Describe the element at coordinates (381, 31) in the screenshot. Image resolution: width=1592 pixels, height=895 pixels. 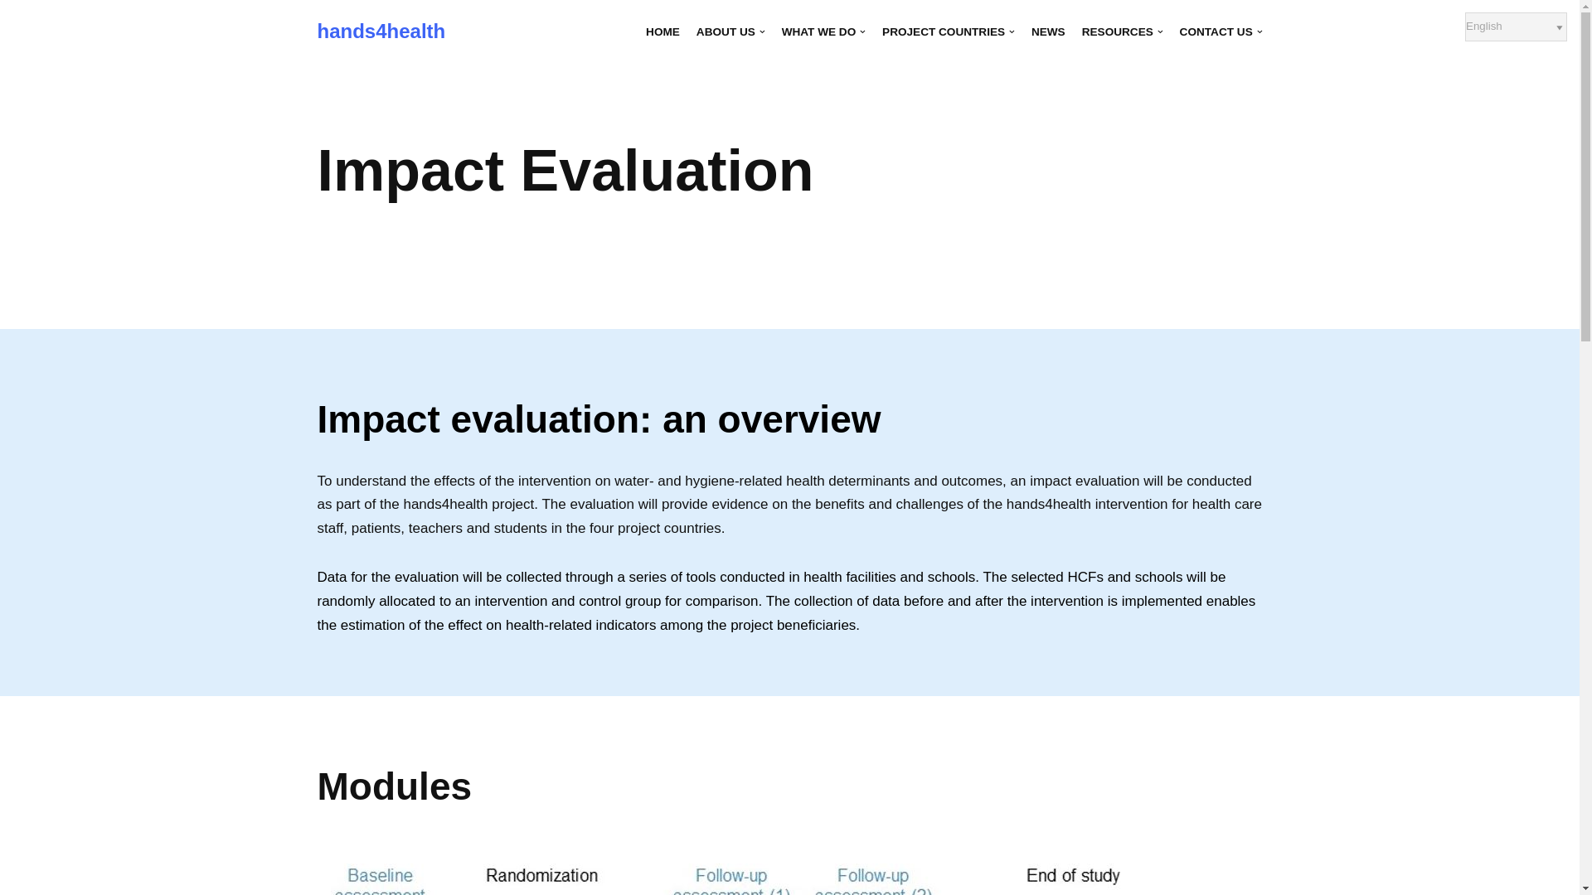
I see `hands4health` at that location.